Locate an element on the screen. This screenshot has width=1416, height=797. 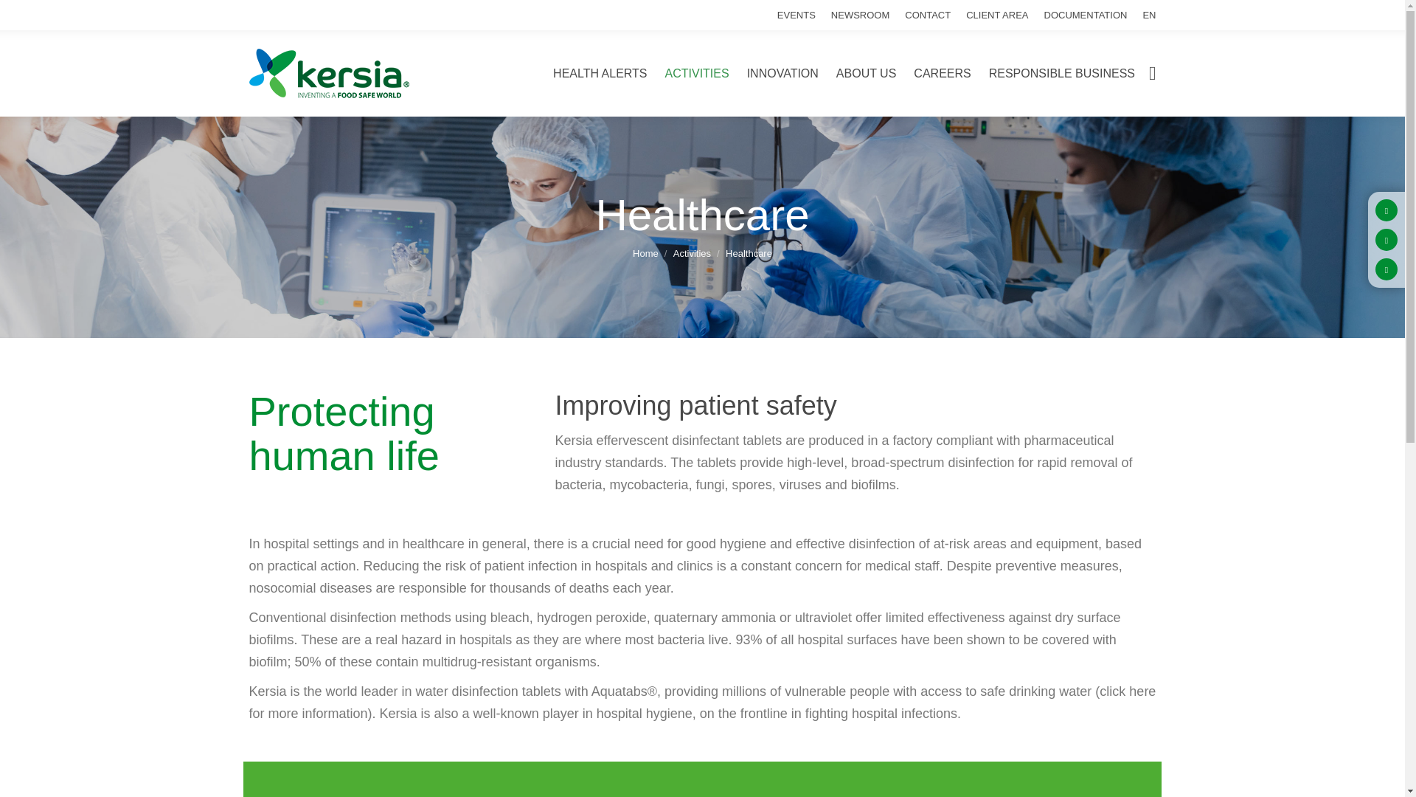
NEWSROOM is located at coordinates (860, 15).